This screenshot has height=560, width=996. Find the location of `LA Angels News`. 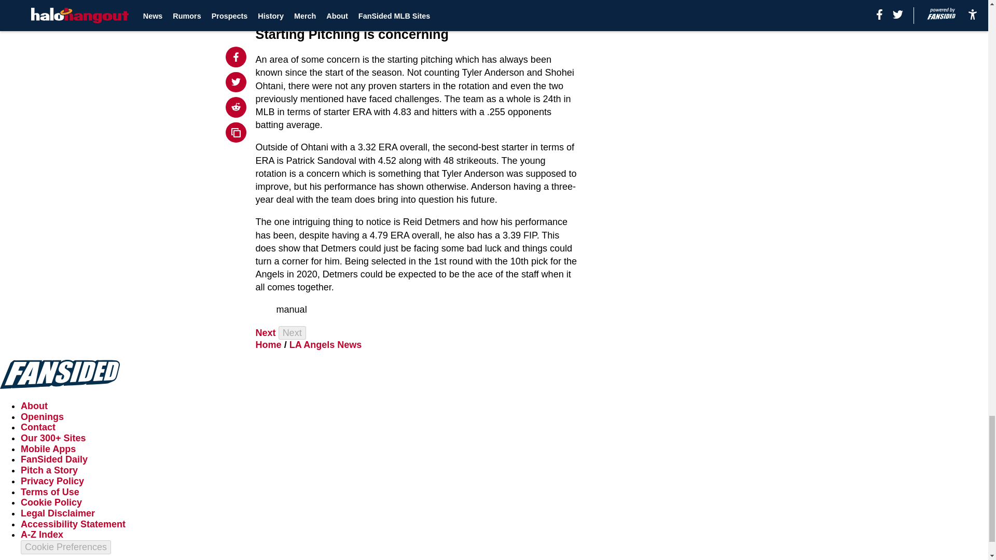

LA Angels News is located at coordinates (326, 344).